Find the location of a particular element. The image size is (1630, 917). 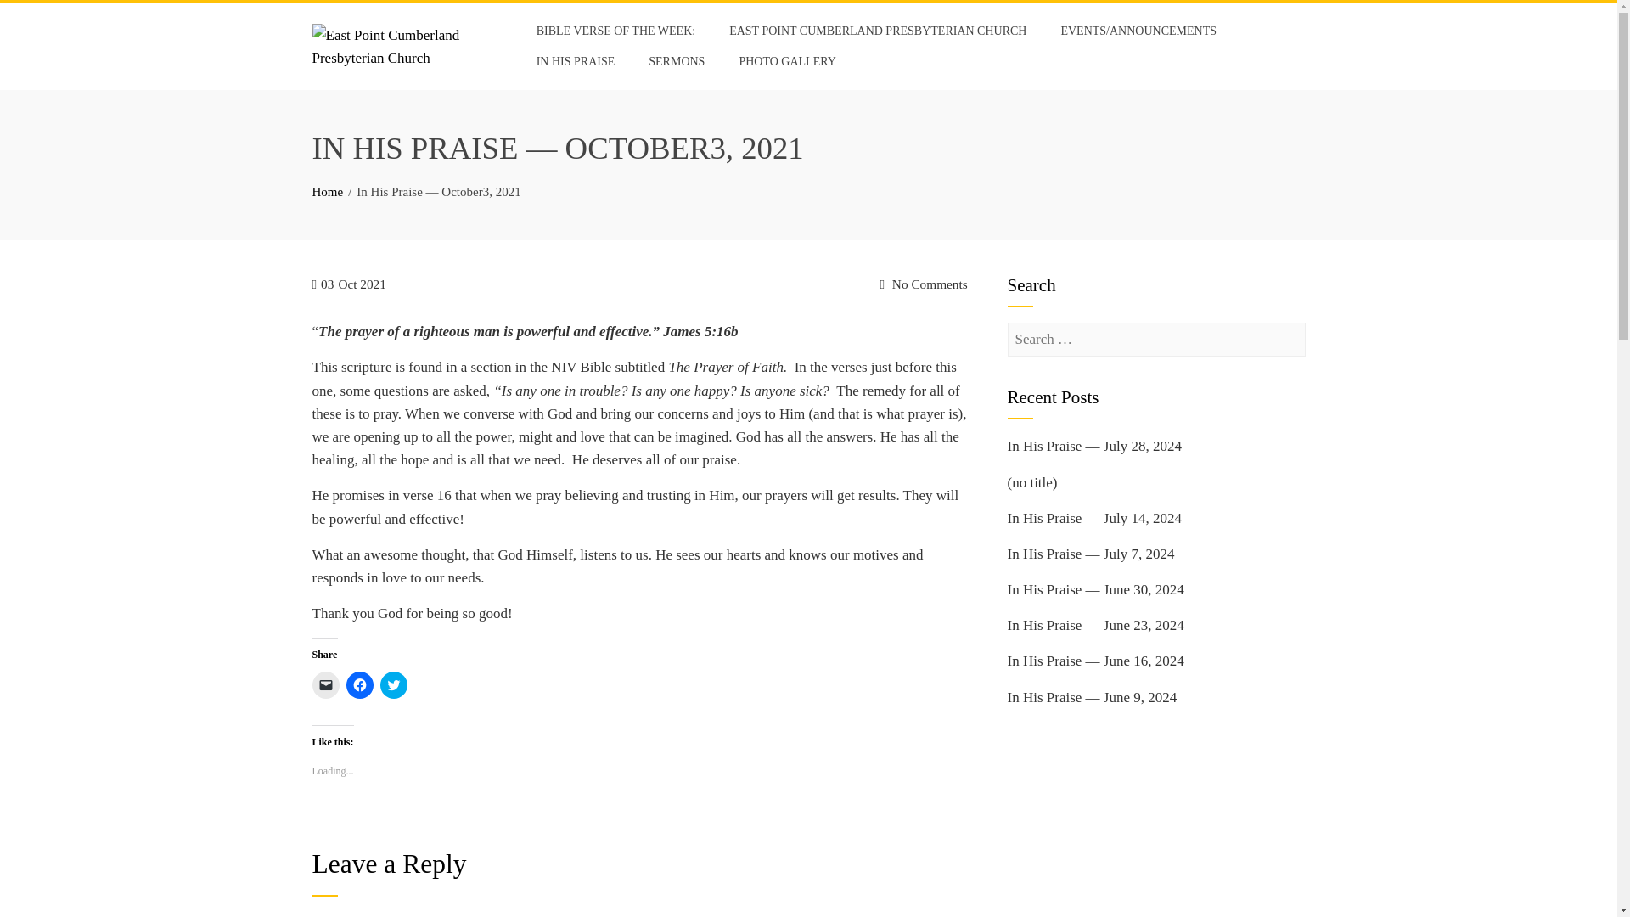

BIBLE VERSE OF THE WEEK: is located at coordinates (615, 31).